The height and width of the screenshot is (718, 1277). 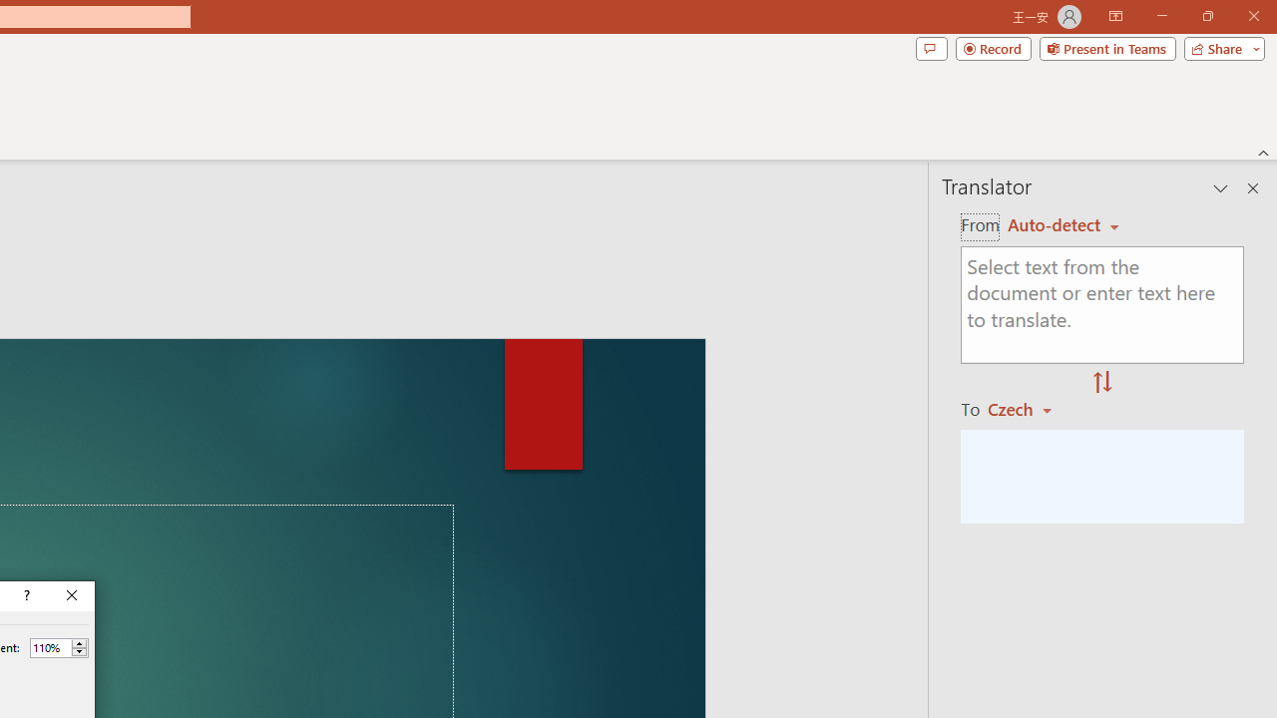 What do you see at coordinates (50, 647) in the screenshot?
I see `Percent` at bounding box center [50, 647].